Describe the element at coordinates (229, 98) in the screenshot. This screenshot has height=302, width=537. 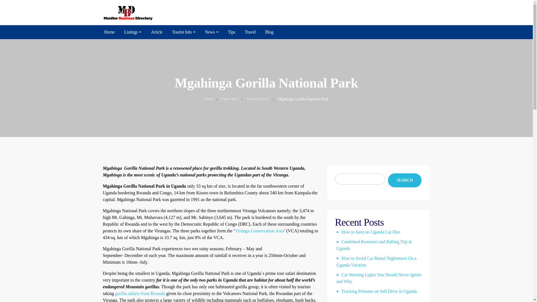
I see `Tourist Info` at that location.